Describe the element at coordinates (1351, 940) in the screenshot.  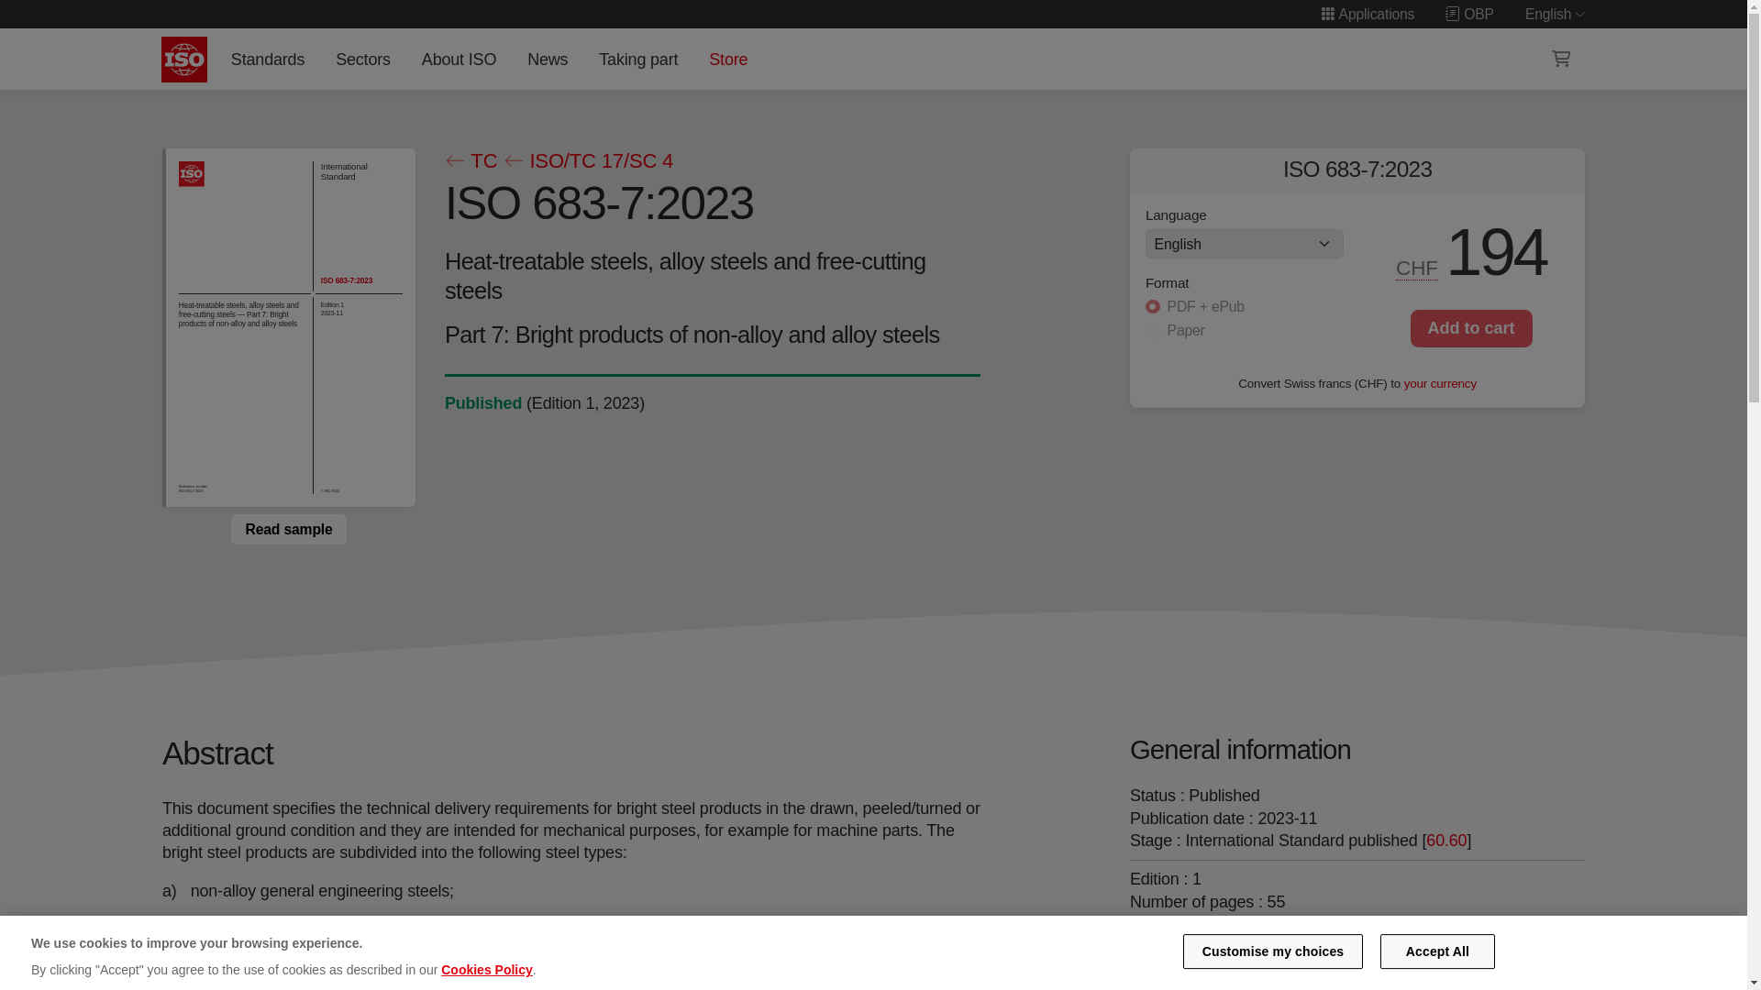
I see `Heat treatable and alloy steels` at that location.